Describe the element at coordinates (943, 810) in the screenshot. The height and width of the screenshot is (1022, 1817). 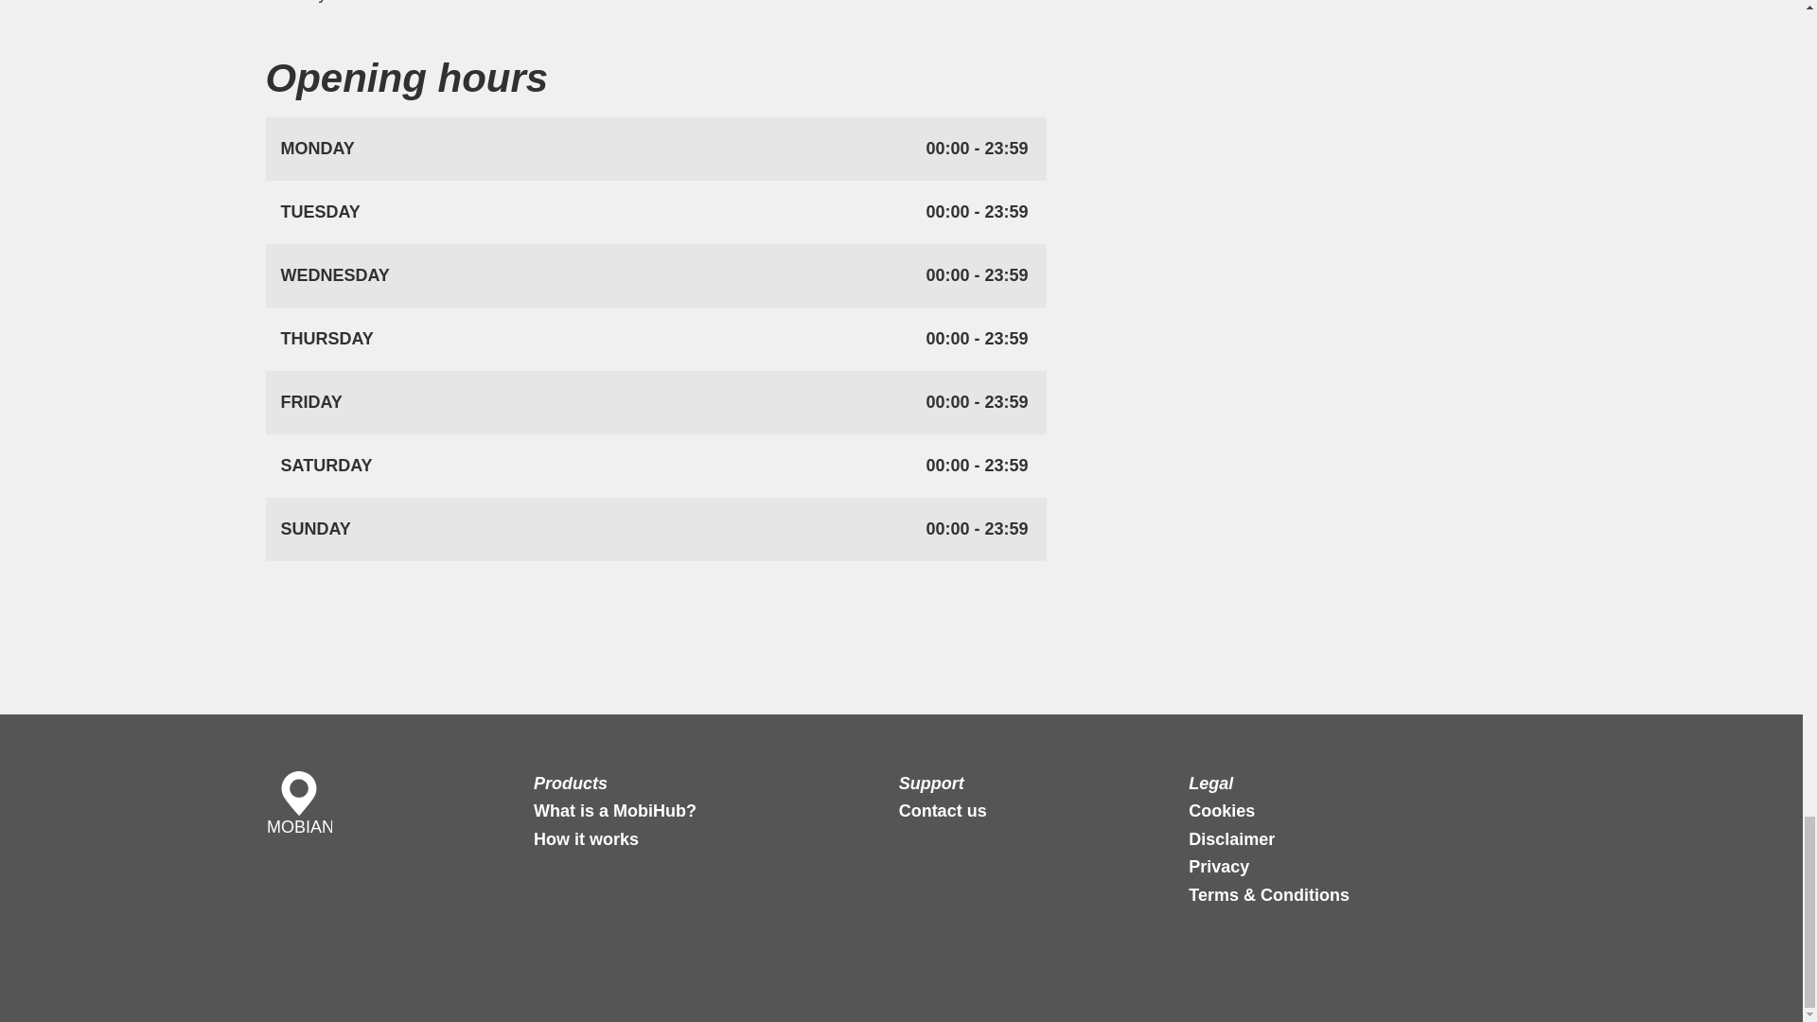
I see `Contact us` at that location.